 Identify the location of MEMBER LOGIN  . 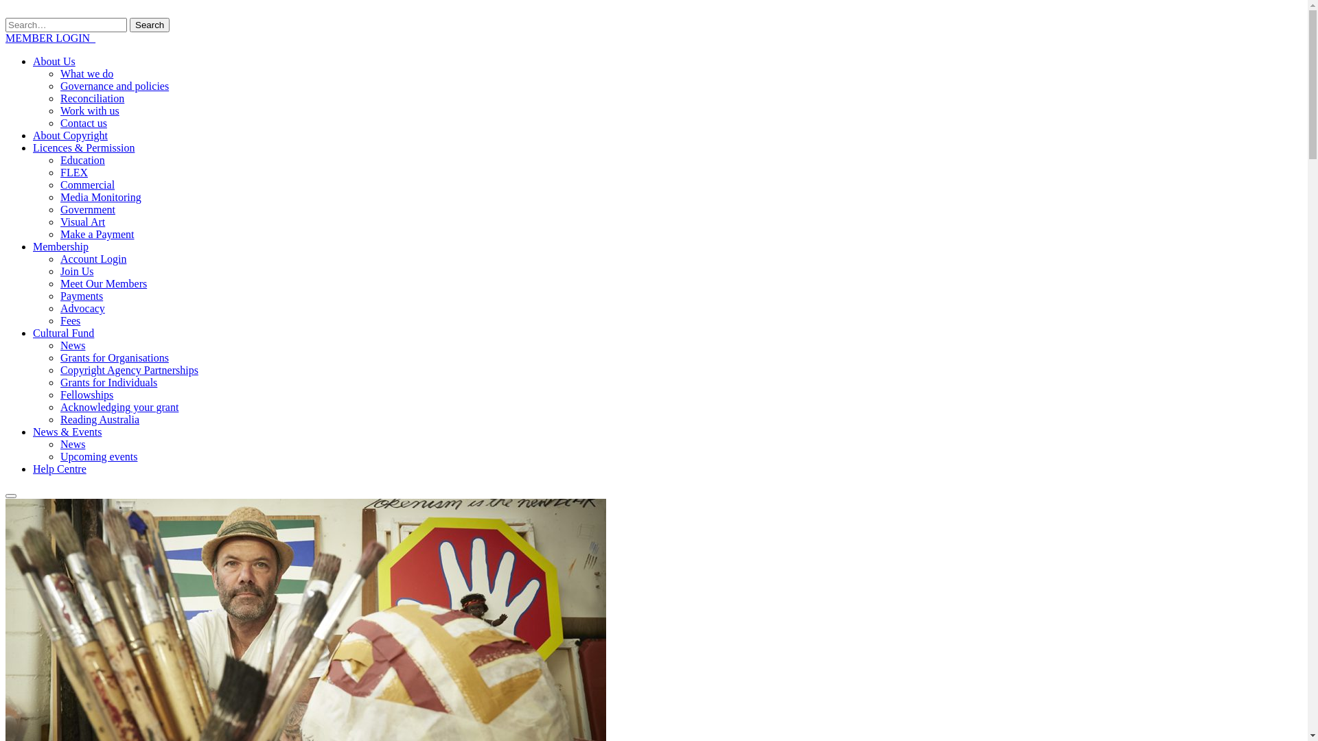
(51, 38).